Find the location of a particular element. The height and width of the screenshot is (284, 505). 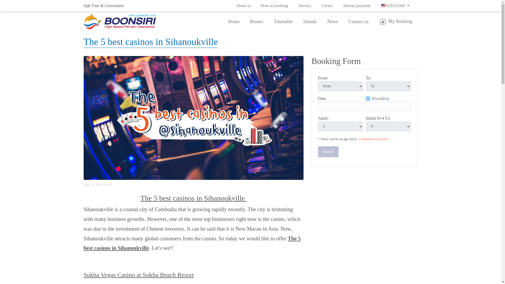

Home Boonsiri Ferry Koh Kood Koh Mak Koh Chang is located at coordinates (236, 22).